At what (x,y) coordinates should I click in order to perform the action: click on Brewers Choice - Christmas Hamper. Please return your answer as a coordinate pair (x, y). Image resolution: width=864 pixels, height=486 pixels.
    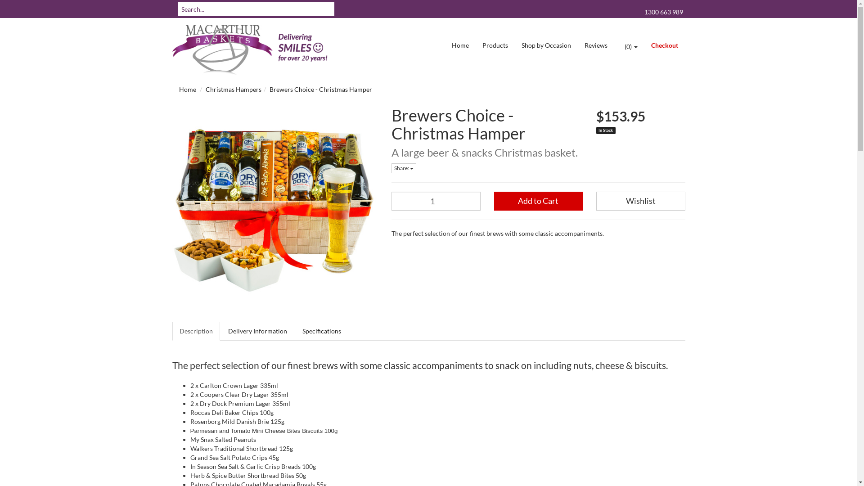
    Looking at the image, I should click on (320, 89).